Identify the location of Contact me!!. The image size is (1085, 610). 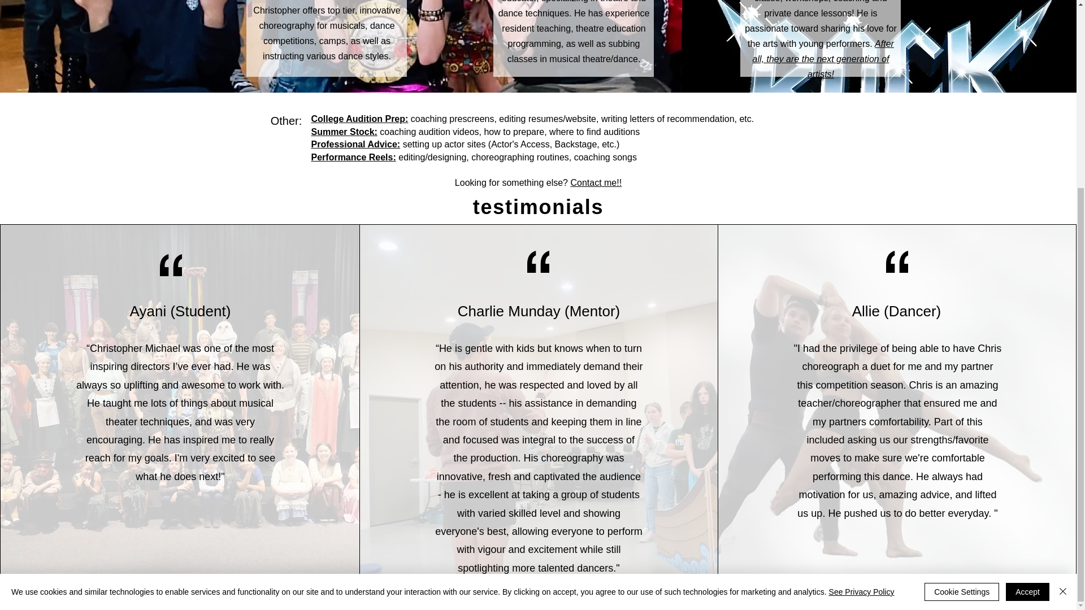
(596, 182).